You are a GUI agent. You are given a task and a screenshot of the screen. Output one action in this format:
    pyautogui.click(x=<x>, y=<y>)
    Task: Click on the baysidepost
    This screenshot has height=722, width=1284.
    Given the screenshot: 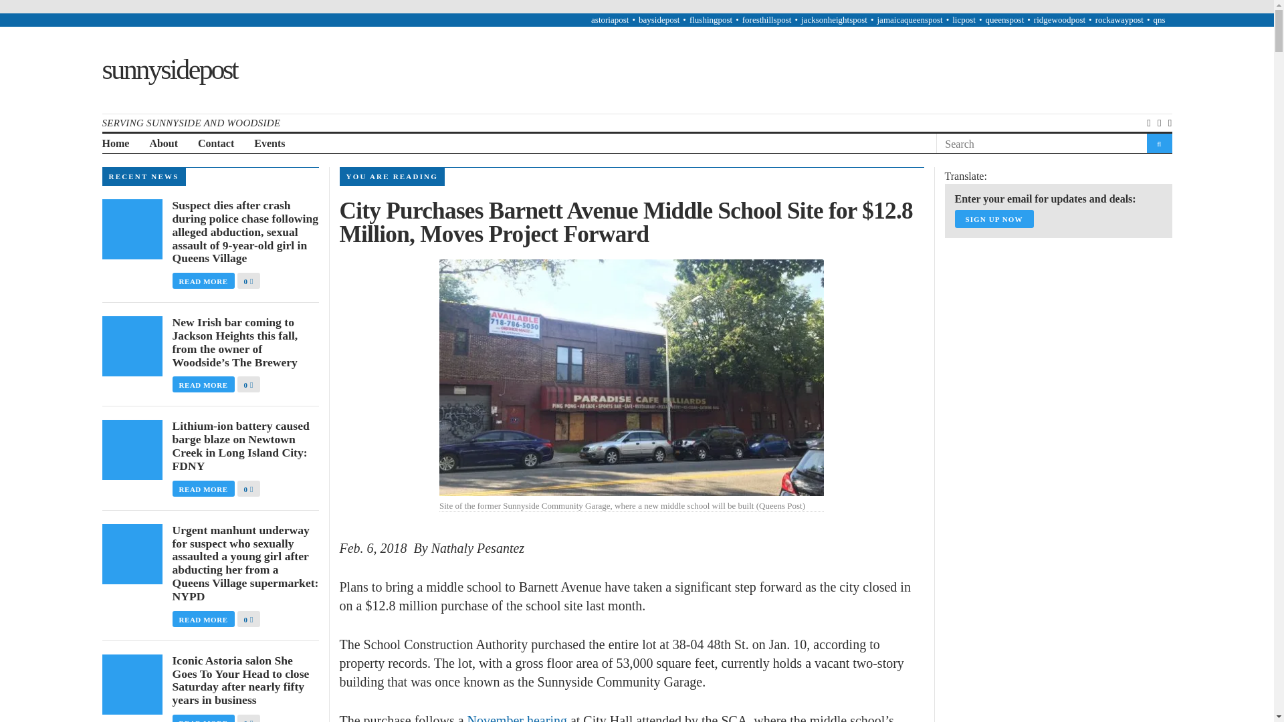 What is the action you would take?
    pyautogui.click(x=658, y=19)
    